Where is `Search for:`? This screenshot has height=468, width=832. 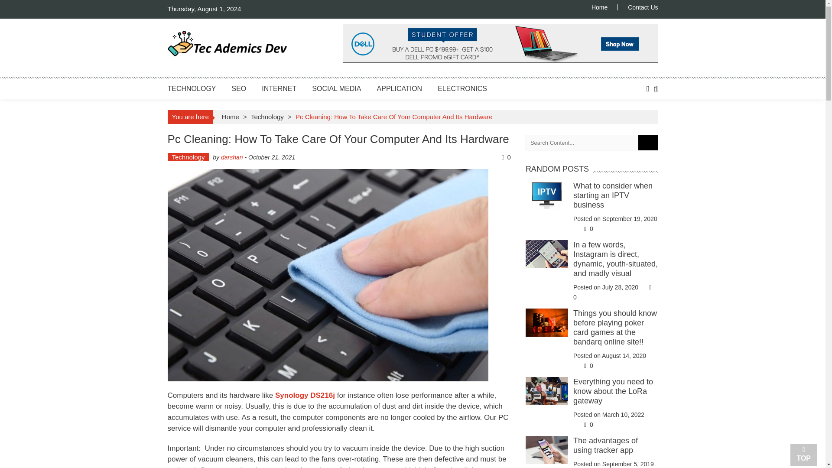
Search for: is located at coordinates (582, 142).